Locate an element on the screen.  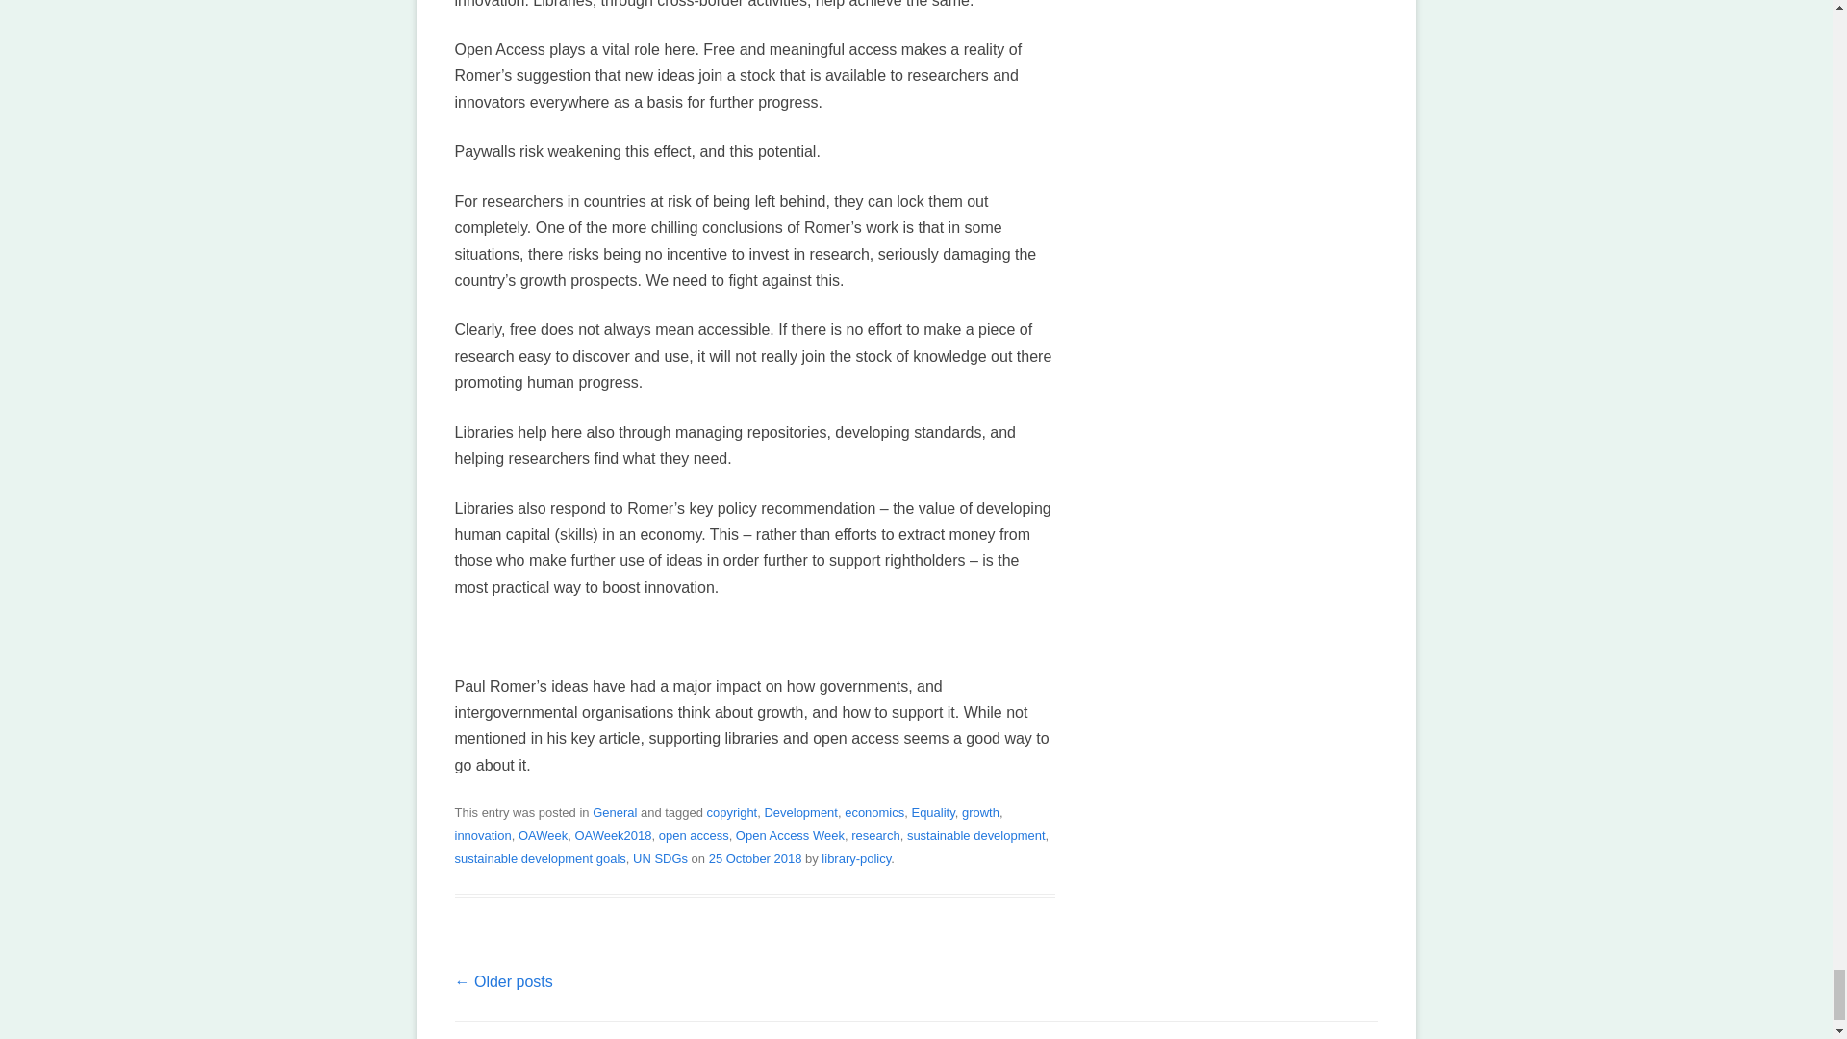
14:23 is located at coordinates (755, 858).